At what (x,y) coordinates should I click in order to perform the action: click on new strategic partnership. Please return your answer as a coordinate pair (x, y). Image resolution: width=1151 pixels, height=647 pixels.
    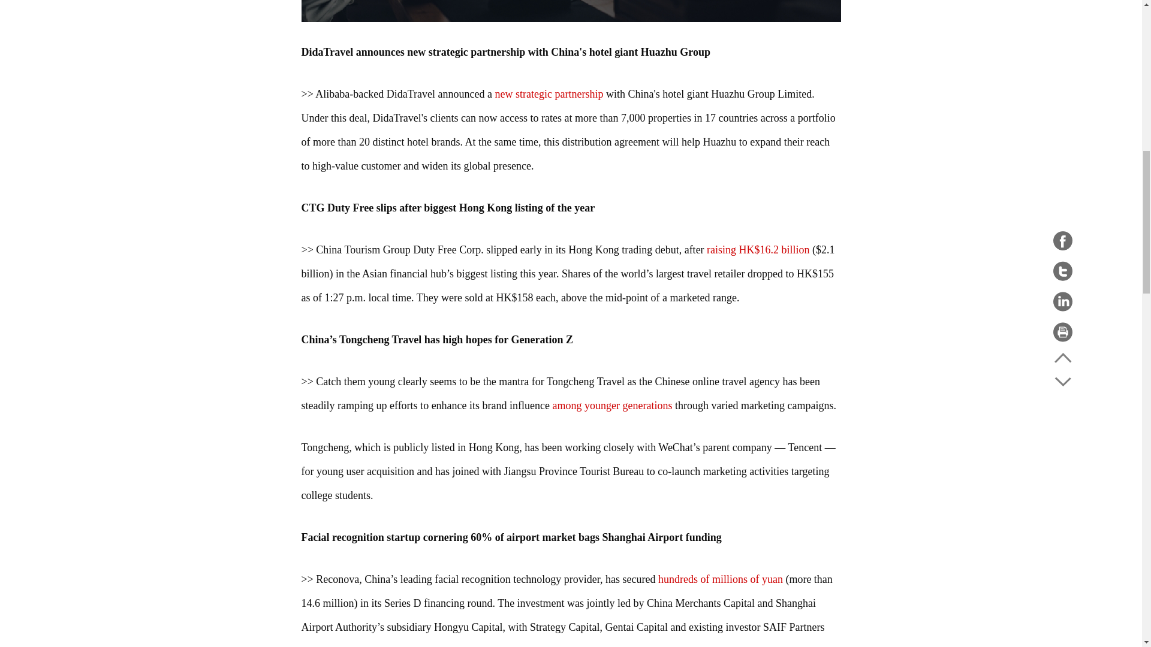
    Looking at the image, I should click on (549, 93).